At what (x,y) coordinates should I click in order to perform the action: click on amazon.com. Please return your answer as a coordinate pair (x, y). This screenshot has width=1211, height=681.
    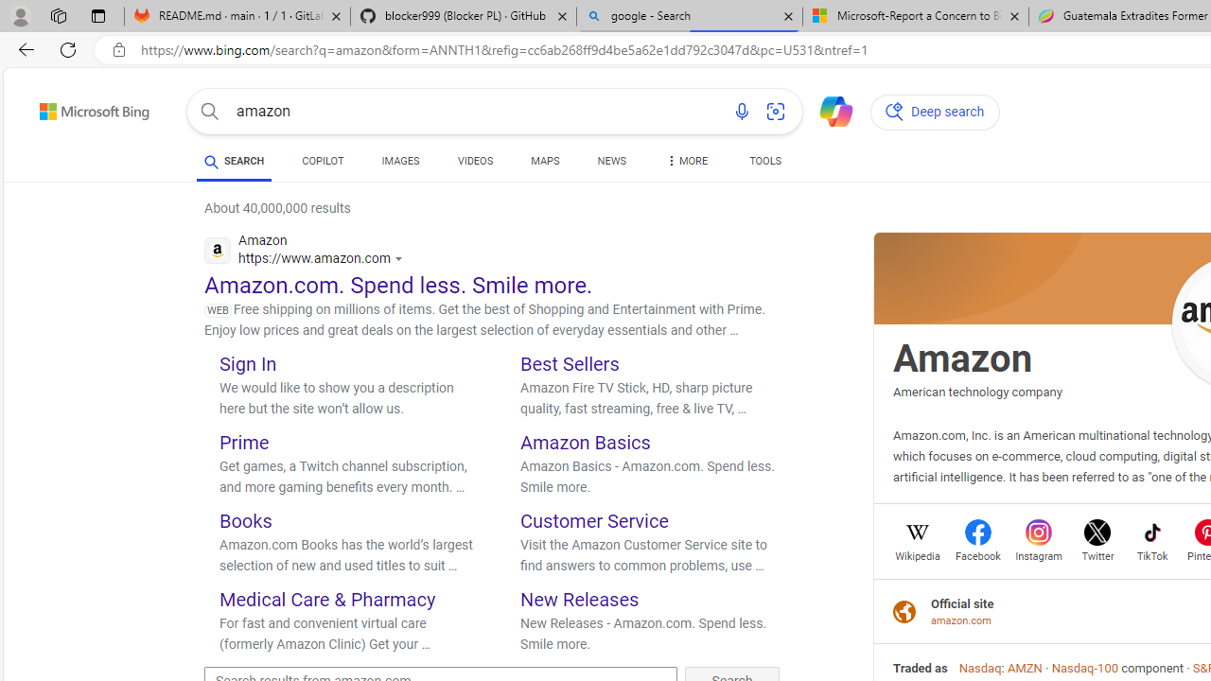
    Looking at the image, I should click on (962, 620).